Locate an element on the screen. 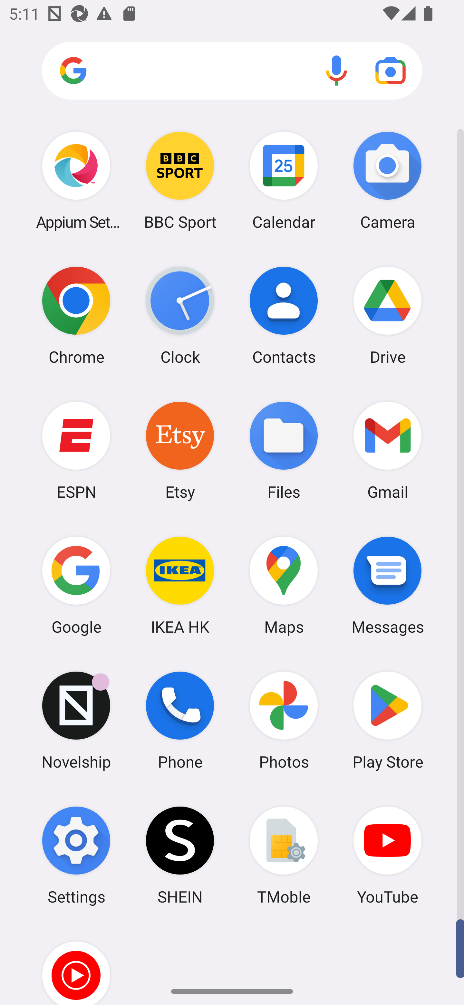 This screenshot has height=1005, width=464. ESPN is located at coordinates (76, 450).